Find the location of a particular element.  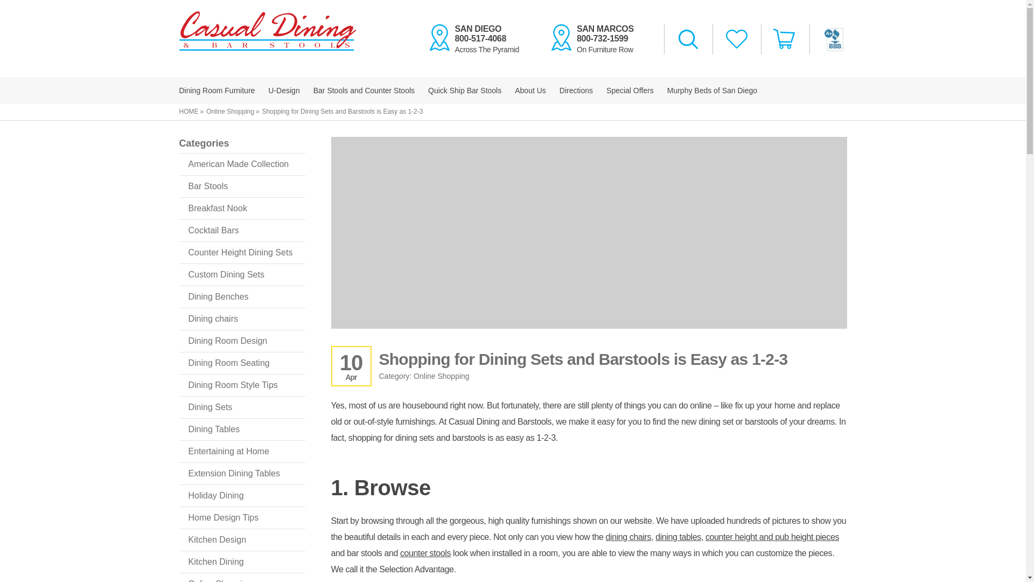

Special Offers is located at coordinates (630, 91).